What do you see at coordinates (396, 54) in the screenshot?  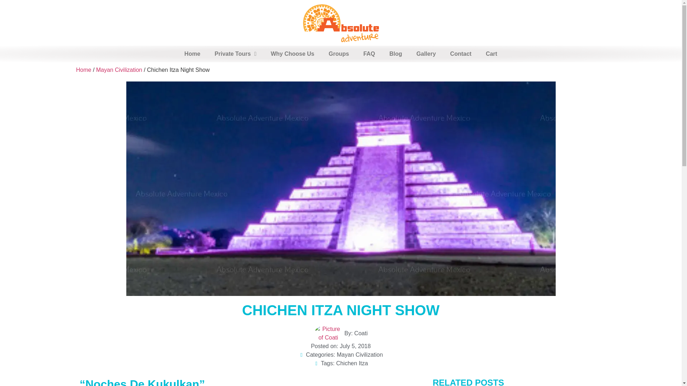 I see `Blog` at bounding box center [396, 54].